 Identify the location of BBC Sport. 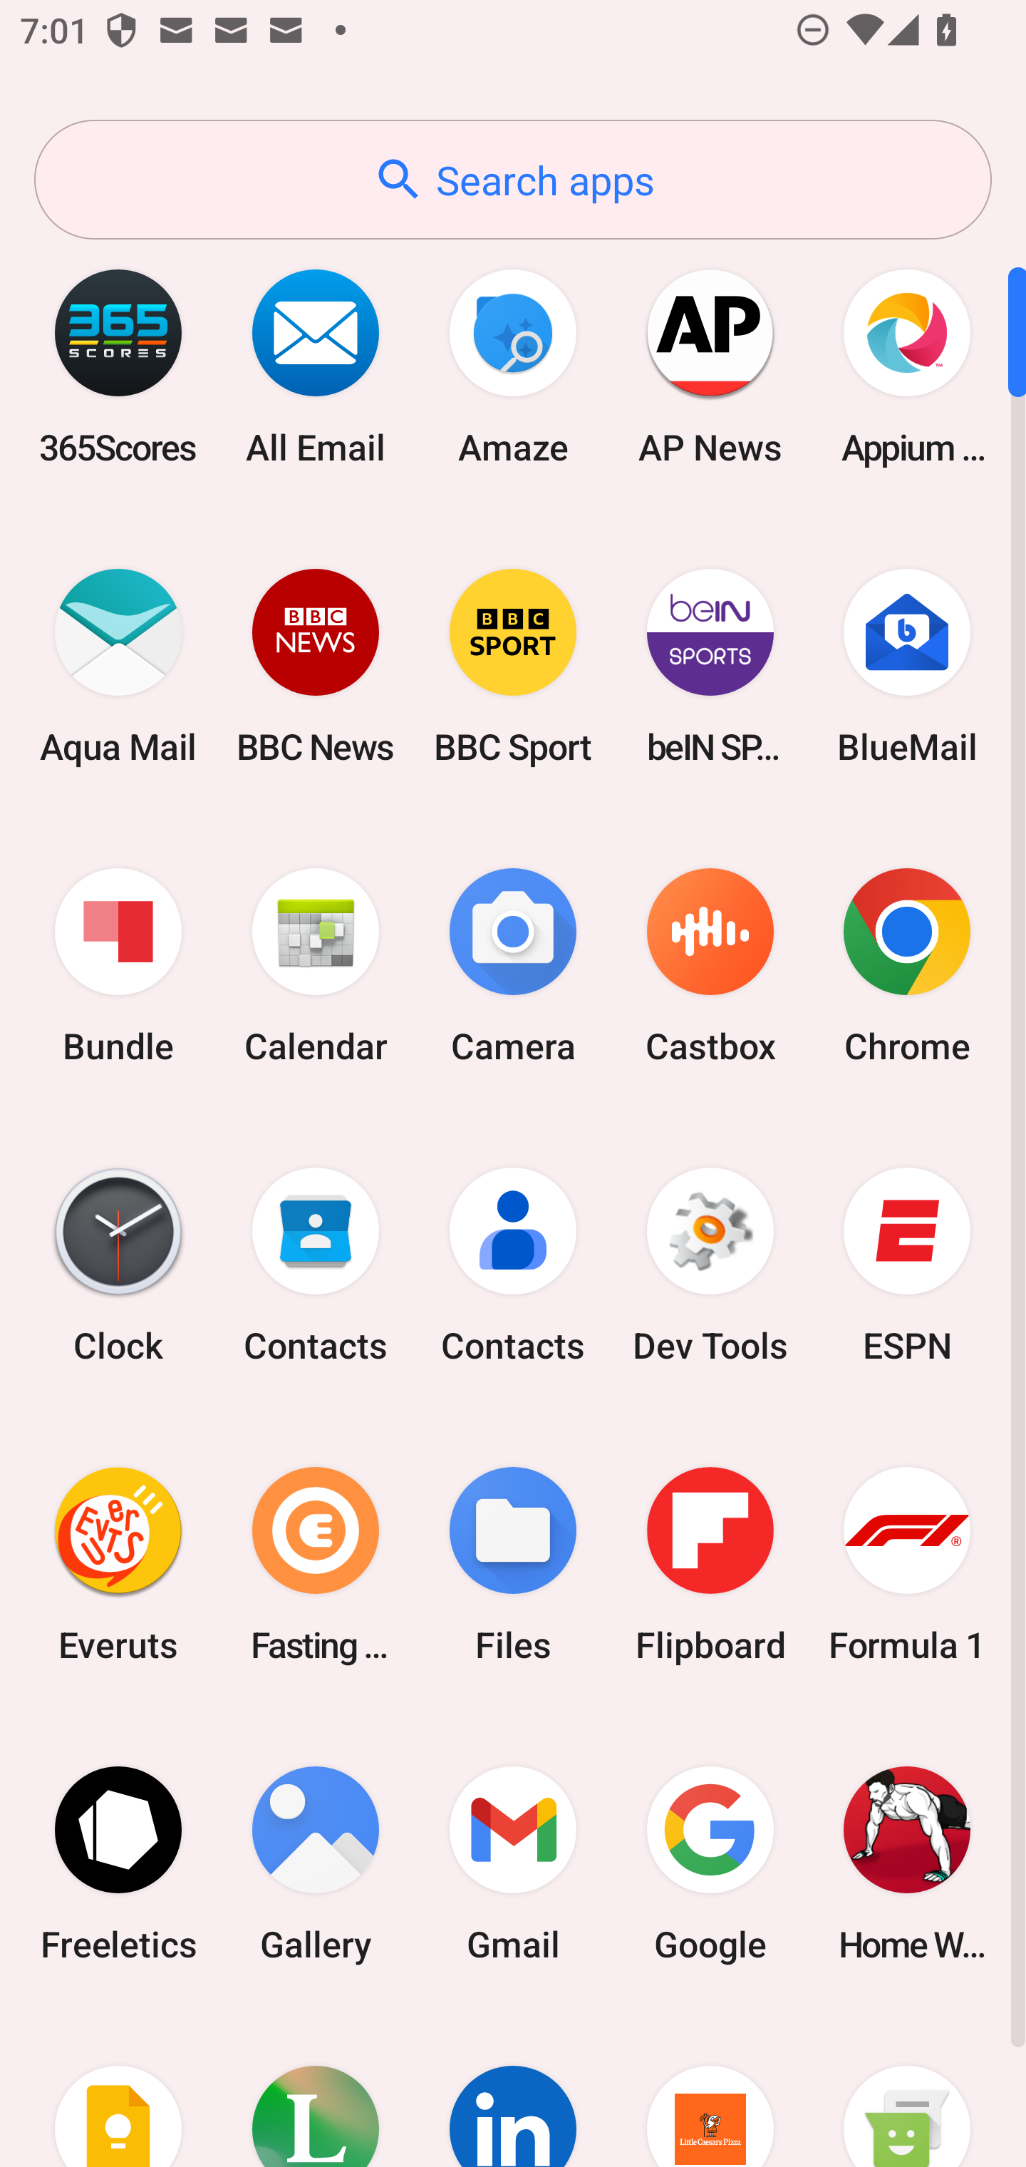
(513, 666).